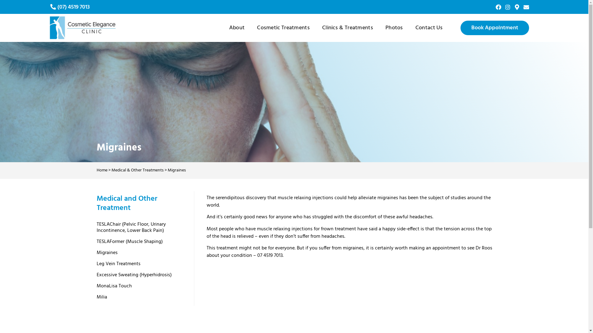 This screenshot has height=333, width=593. What do you see at coordinates (139, 242) in the screenshot?
I see `TESLAFormer (Muscle Shaping)` at bounding box center [139, 242].